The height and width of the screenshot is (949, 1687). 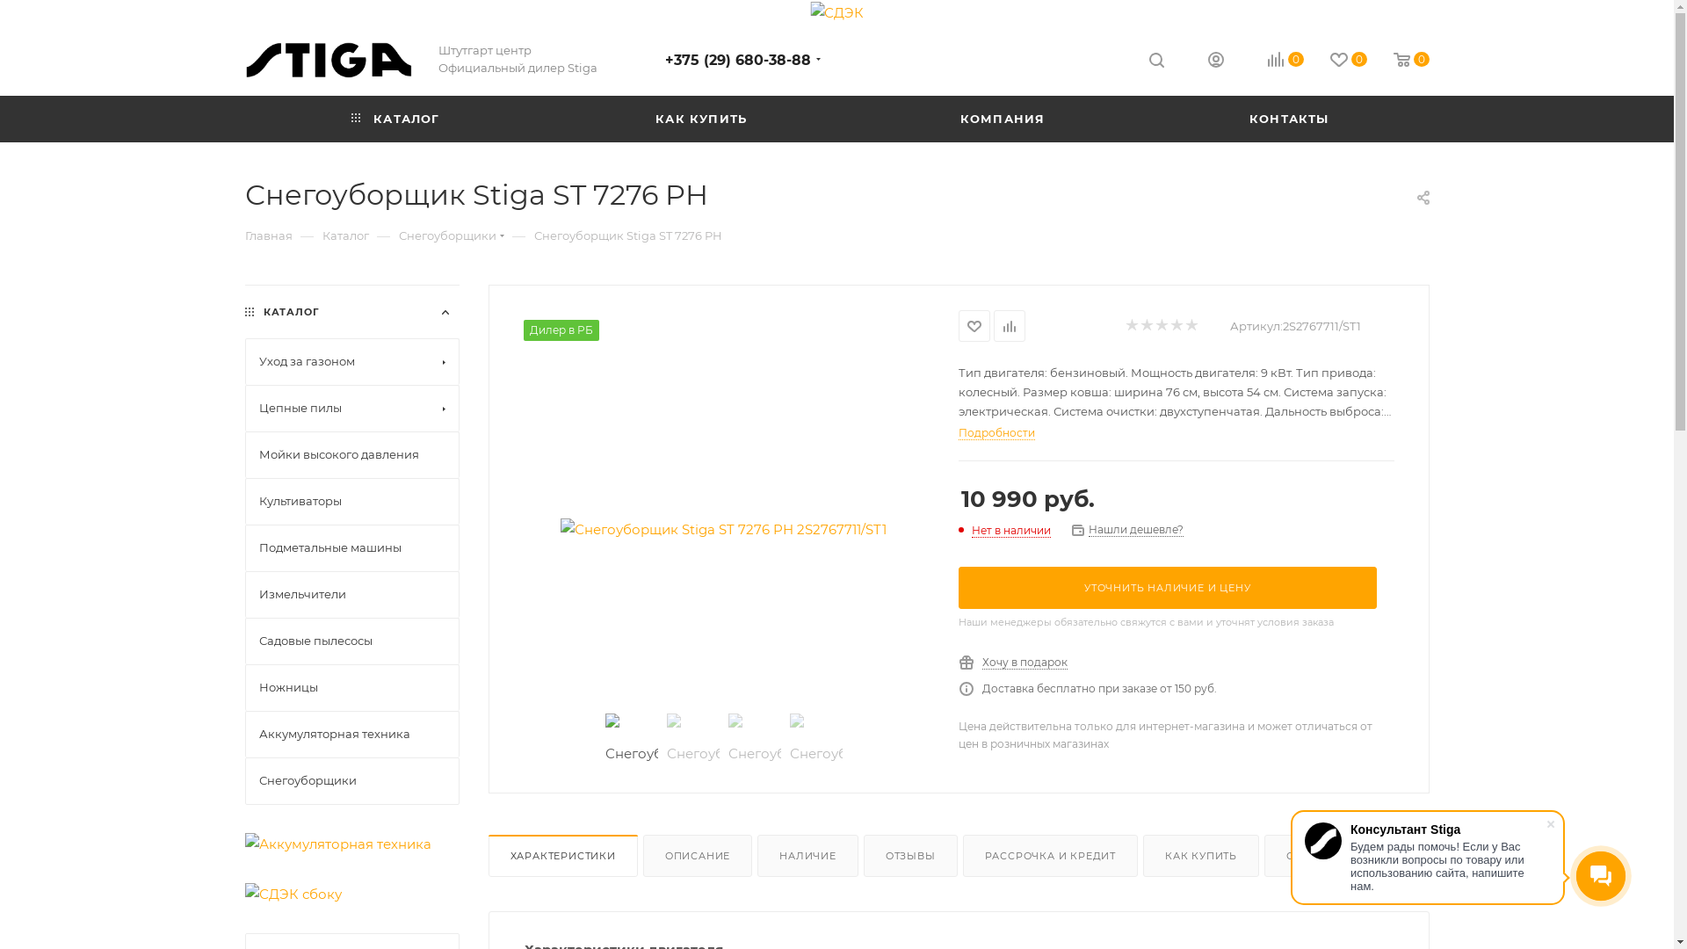 What do you see at coordinates (1272, 62) in the screenshot?
I see `0` at bounding box center [1272, 62].